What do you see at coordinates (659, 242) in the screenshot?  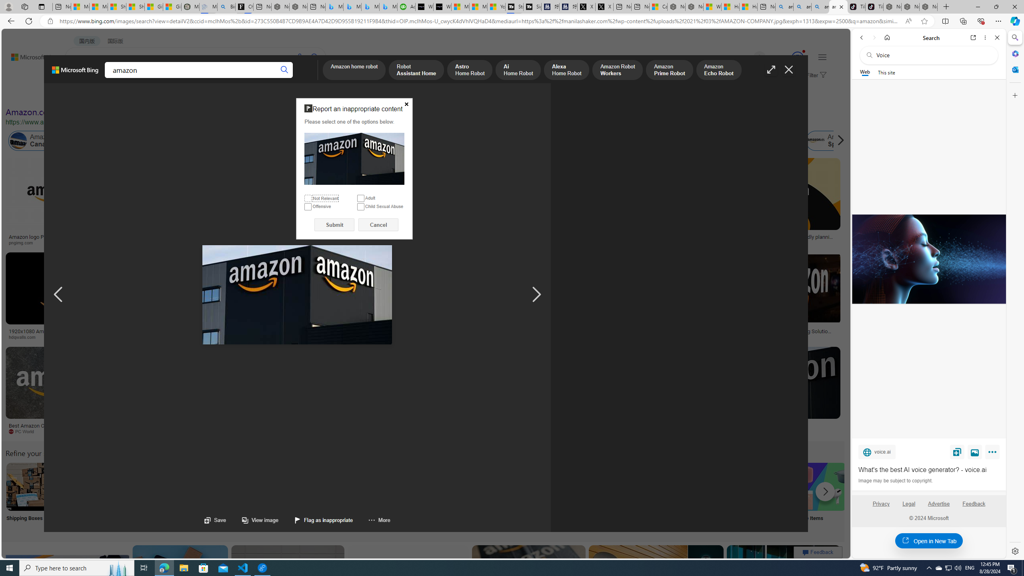 I see `downdetector.ae` at bounding box center [659, 242].